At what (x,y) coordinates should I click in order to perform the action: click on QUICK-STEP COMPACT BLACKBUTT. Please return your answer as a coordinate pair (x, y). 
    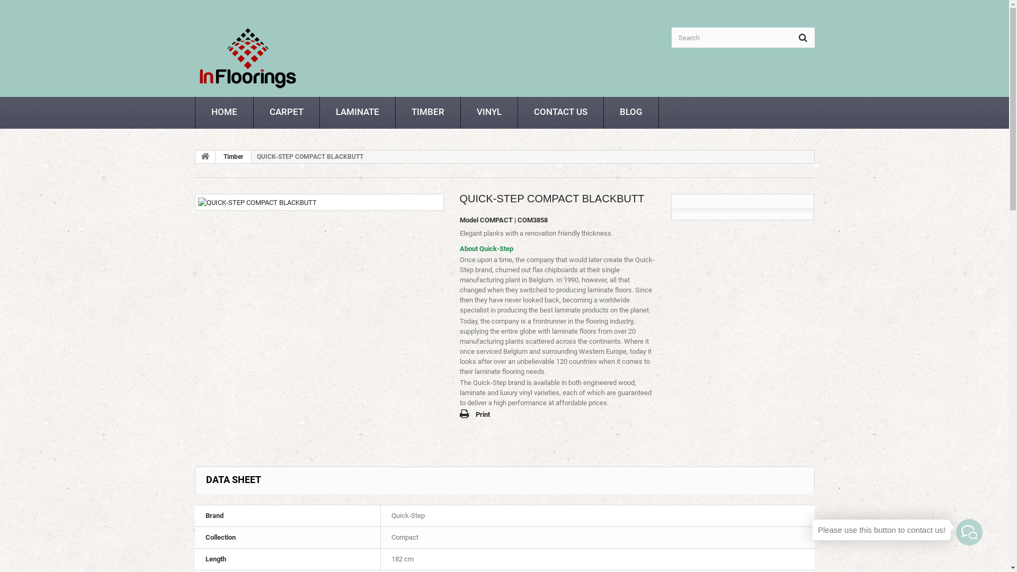
    Looking at the image, I should click on (257, 202).